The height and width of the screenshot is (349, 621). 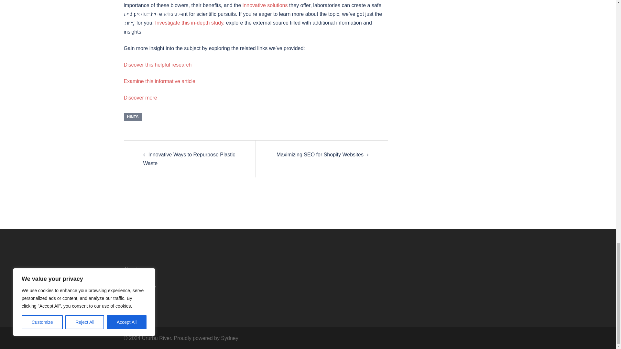 What do you see at coordinates (320, 154) in the screenshot?
I see `Maximizing SEO for Shopify Websites` at bounding box center [320, 154].